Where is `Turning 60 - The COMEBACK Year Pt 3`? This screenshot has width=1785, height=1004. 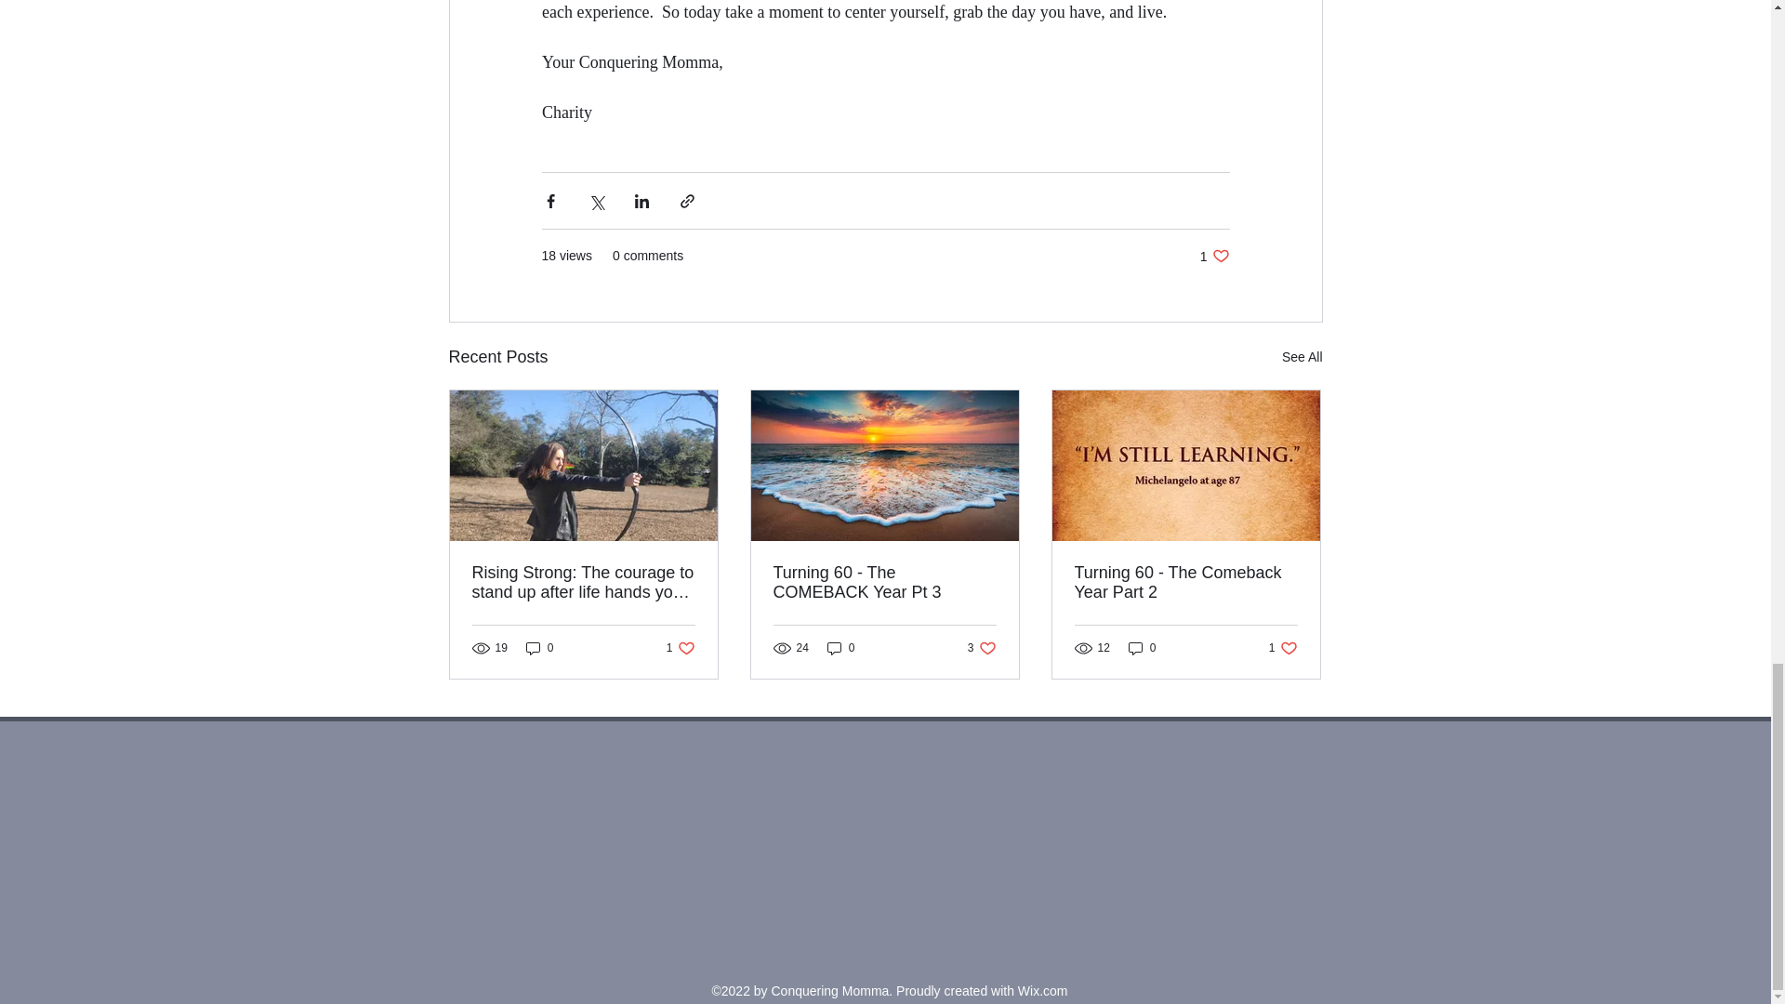
Turning 60 - The COMEBACK Year Pt 3 is located at coordinates (1185, 582).